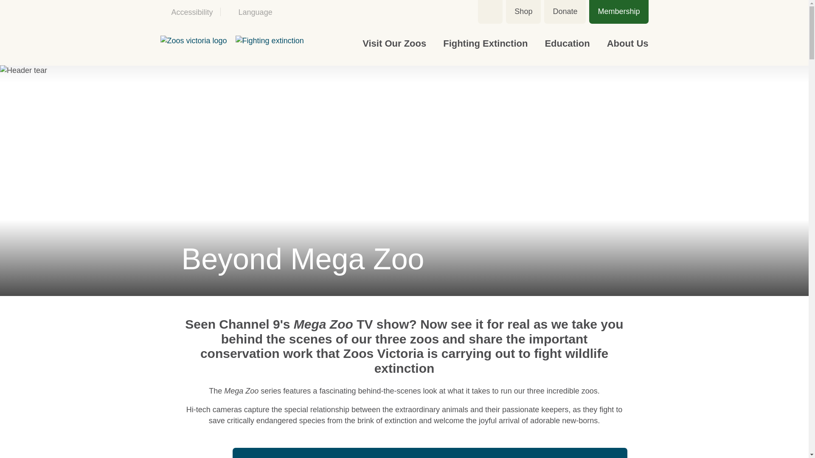 Image resolution: width=815 pixels, height=458 pixels. Describe the element at coordinates (190, 12) in the screenshot. I see `Accessibility` at that location.